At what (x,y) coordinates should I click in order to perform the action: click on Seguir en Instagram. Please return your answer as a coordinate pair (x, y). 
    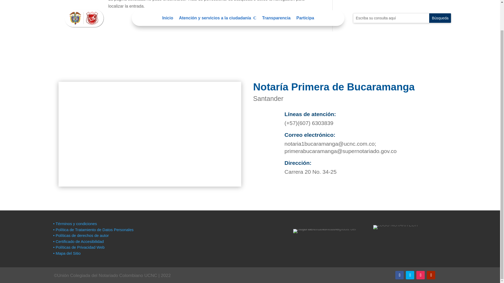
    Looking at the image, I should click on (421, 275).